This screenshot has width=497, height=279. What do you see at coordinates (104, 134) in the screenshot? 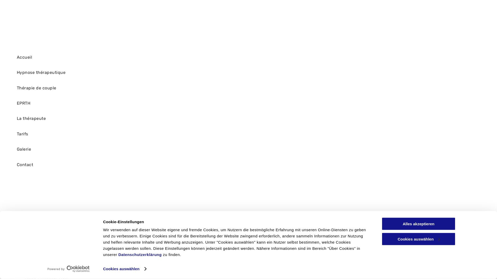
I see `Tarifs` at bounding box center [104, 134].